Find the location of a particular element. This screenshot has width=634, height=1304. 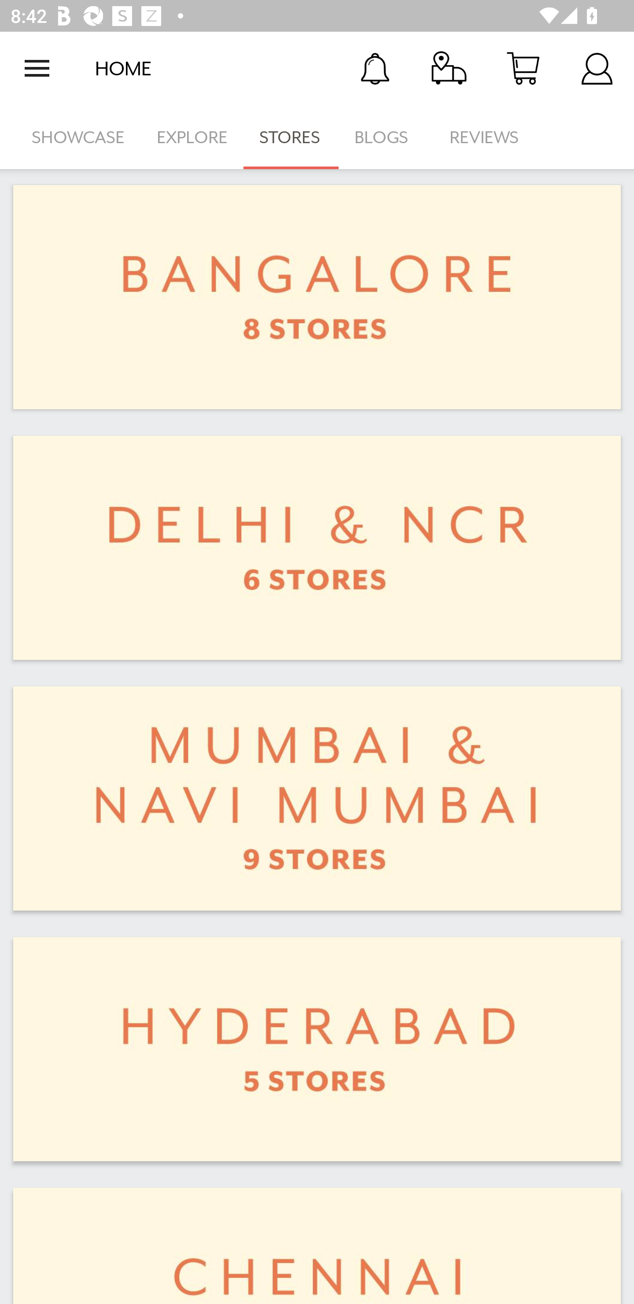

SHOWCASE is located at coordinates (78, 137).